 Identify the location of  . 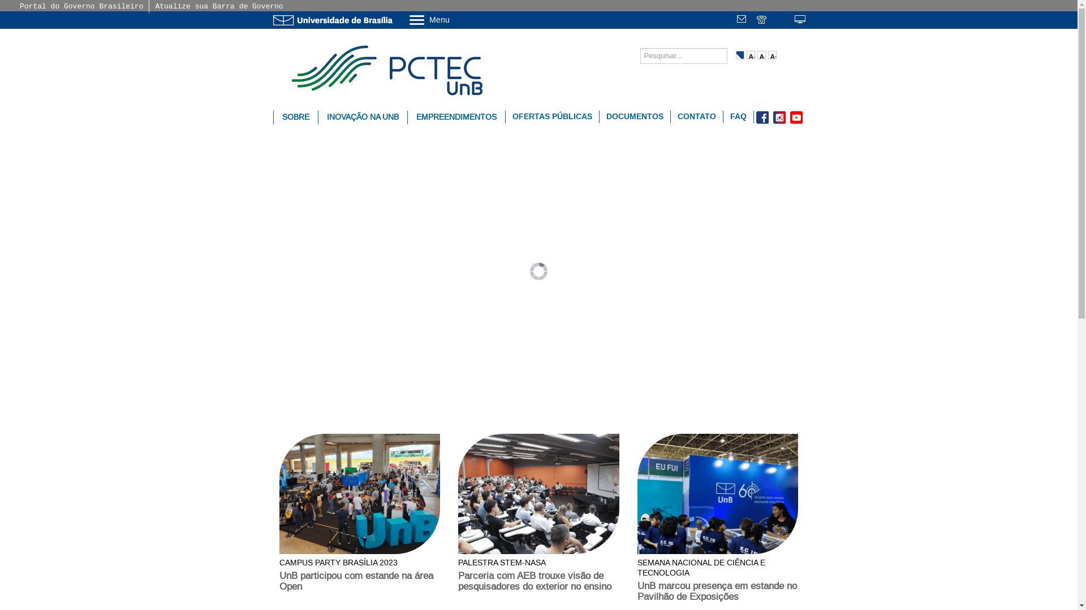
(801, 20).